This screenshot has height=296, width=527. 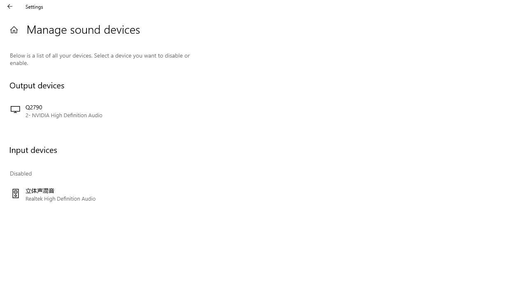 I want to click on Home, so click(x=14, y=30).